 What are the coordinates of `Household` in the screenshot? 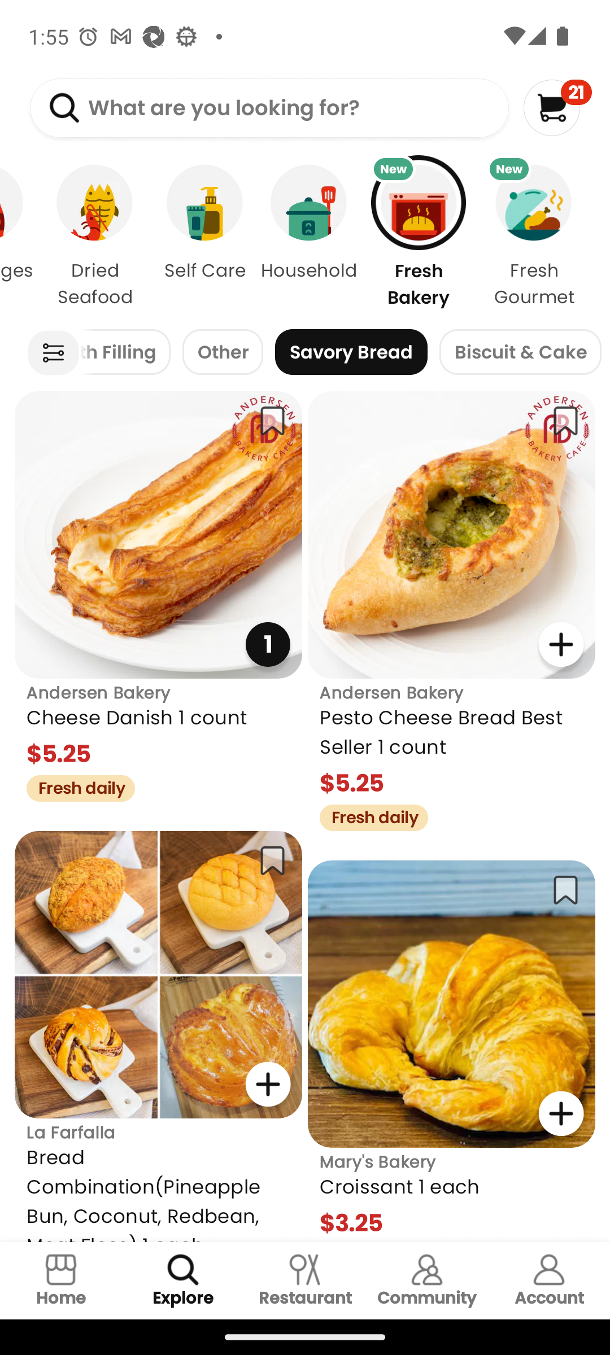 It's located at (308, 236).